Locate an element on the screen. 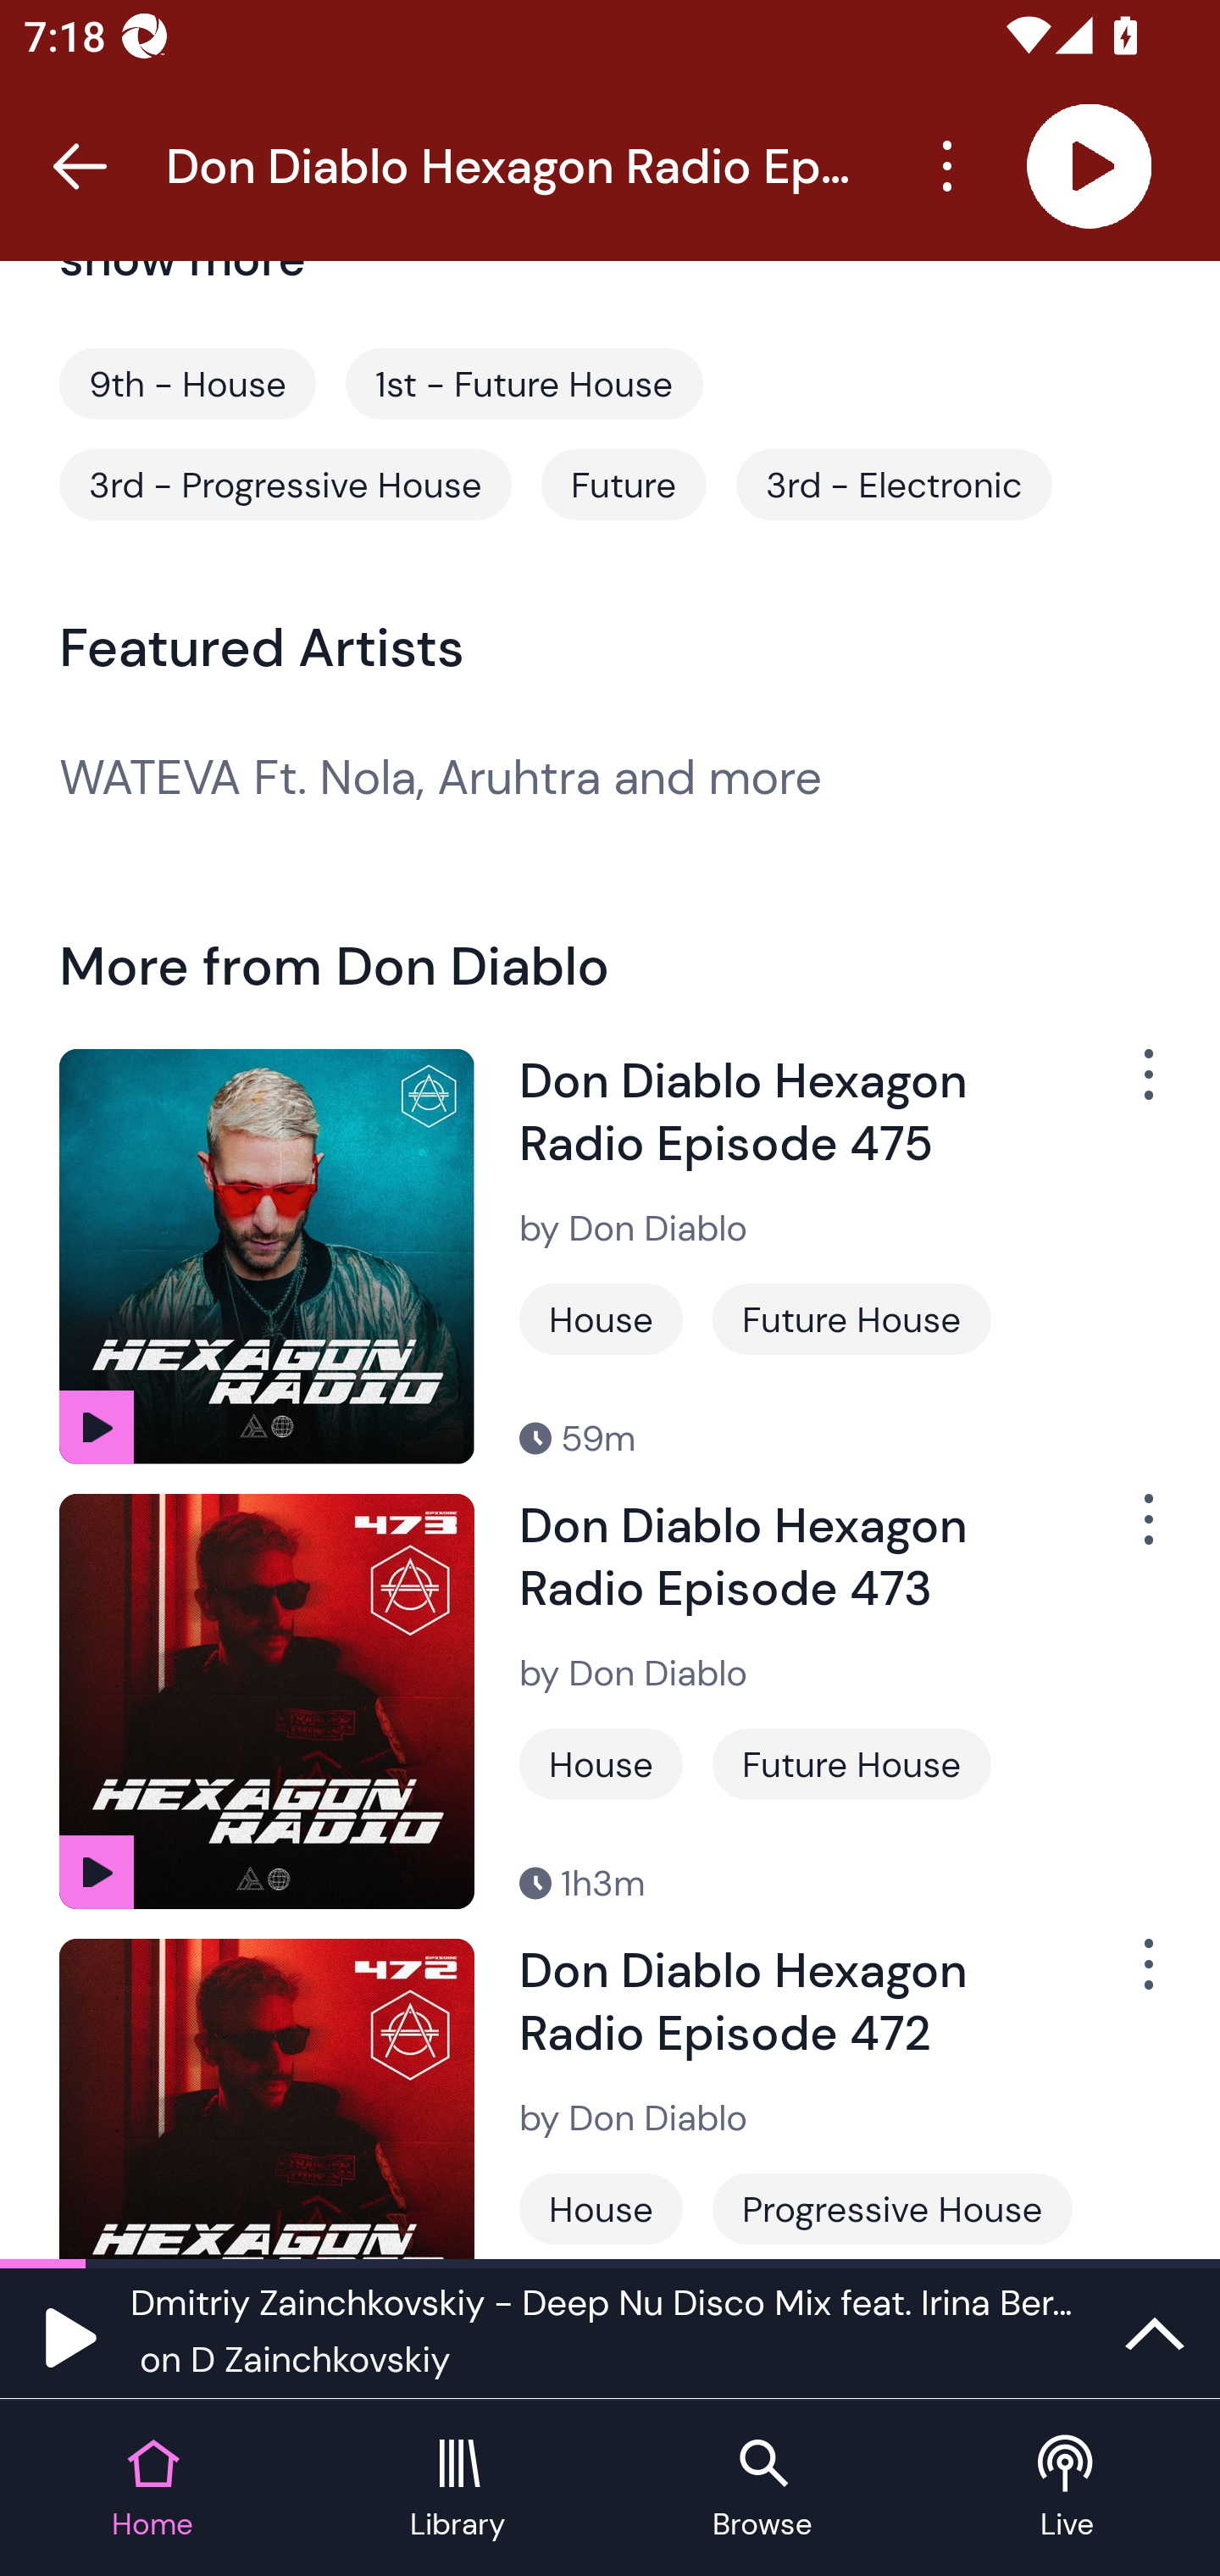 The image size is (1220, 2576). 3rd - Progressive House is located at coordinates (285, 484).